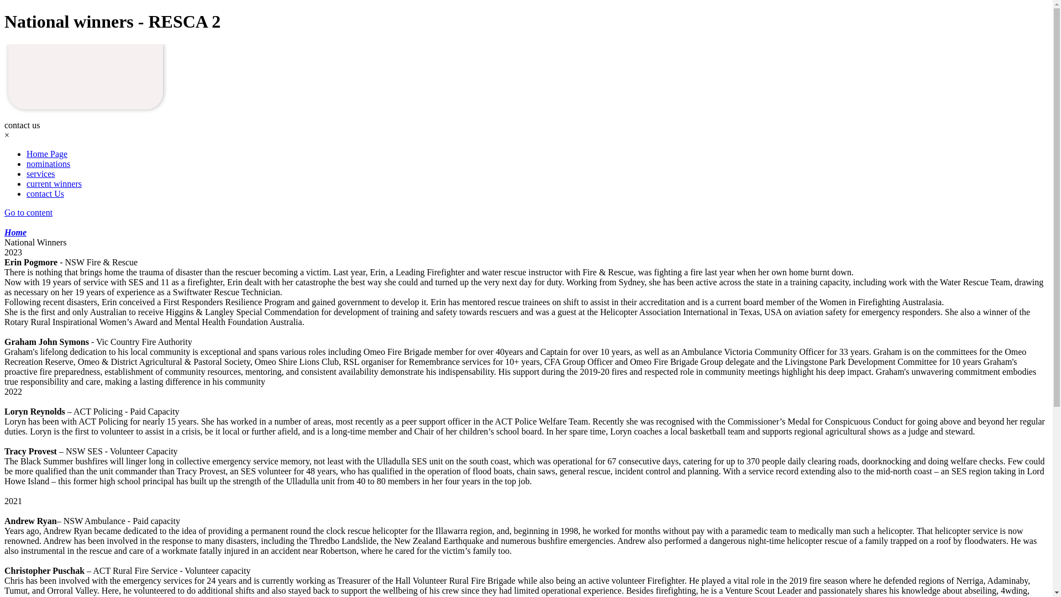  What do you see at coordinates (15, 232) in the screenshot?
I see `Home` at bounding box center [15, 232].